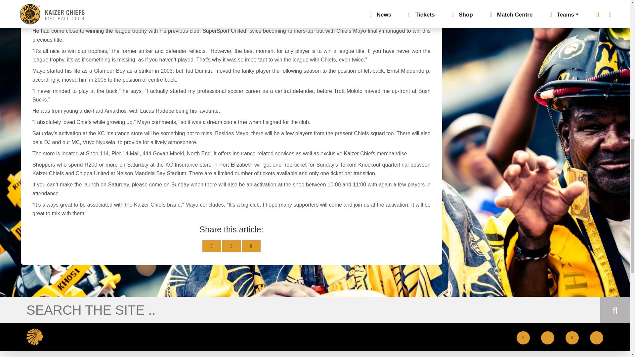  What do you see at coordinates (251, 246) in the screenshot?
I see `Share on LinkedIn` at bounding box center [251, 246].